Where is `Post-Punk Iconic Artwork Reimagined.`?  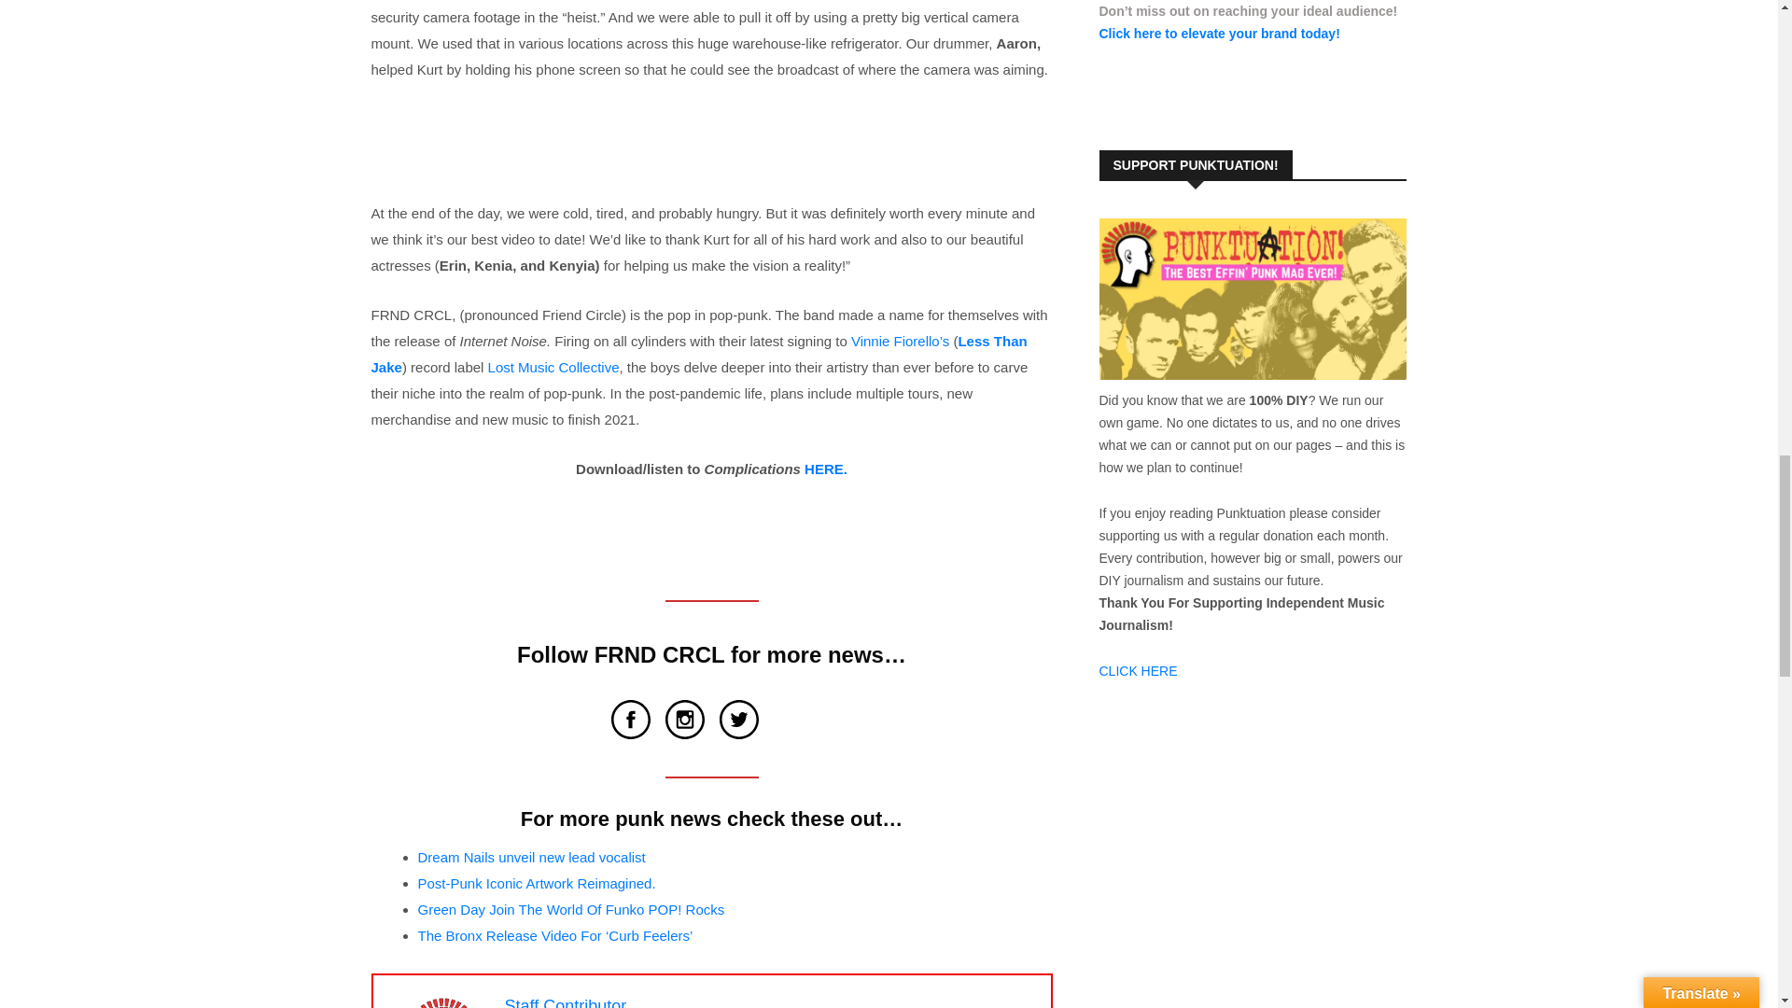
Post-Punk Iconic Artwork Reimagined. is located at coordinates (536, 883).